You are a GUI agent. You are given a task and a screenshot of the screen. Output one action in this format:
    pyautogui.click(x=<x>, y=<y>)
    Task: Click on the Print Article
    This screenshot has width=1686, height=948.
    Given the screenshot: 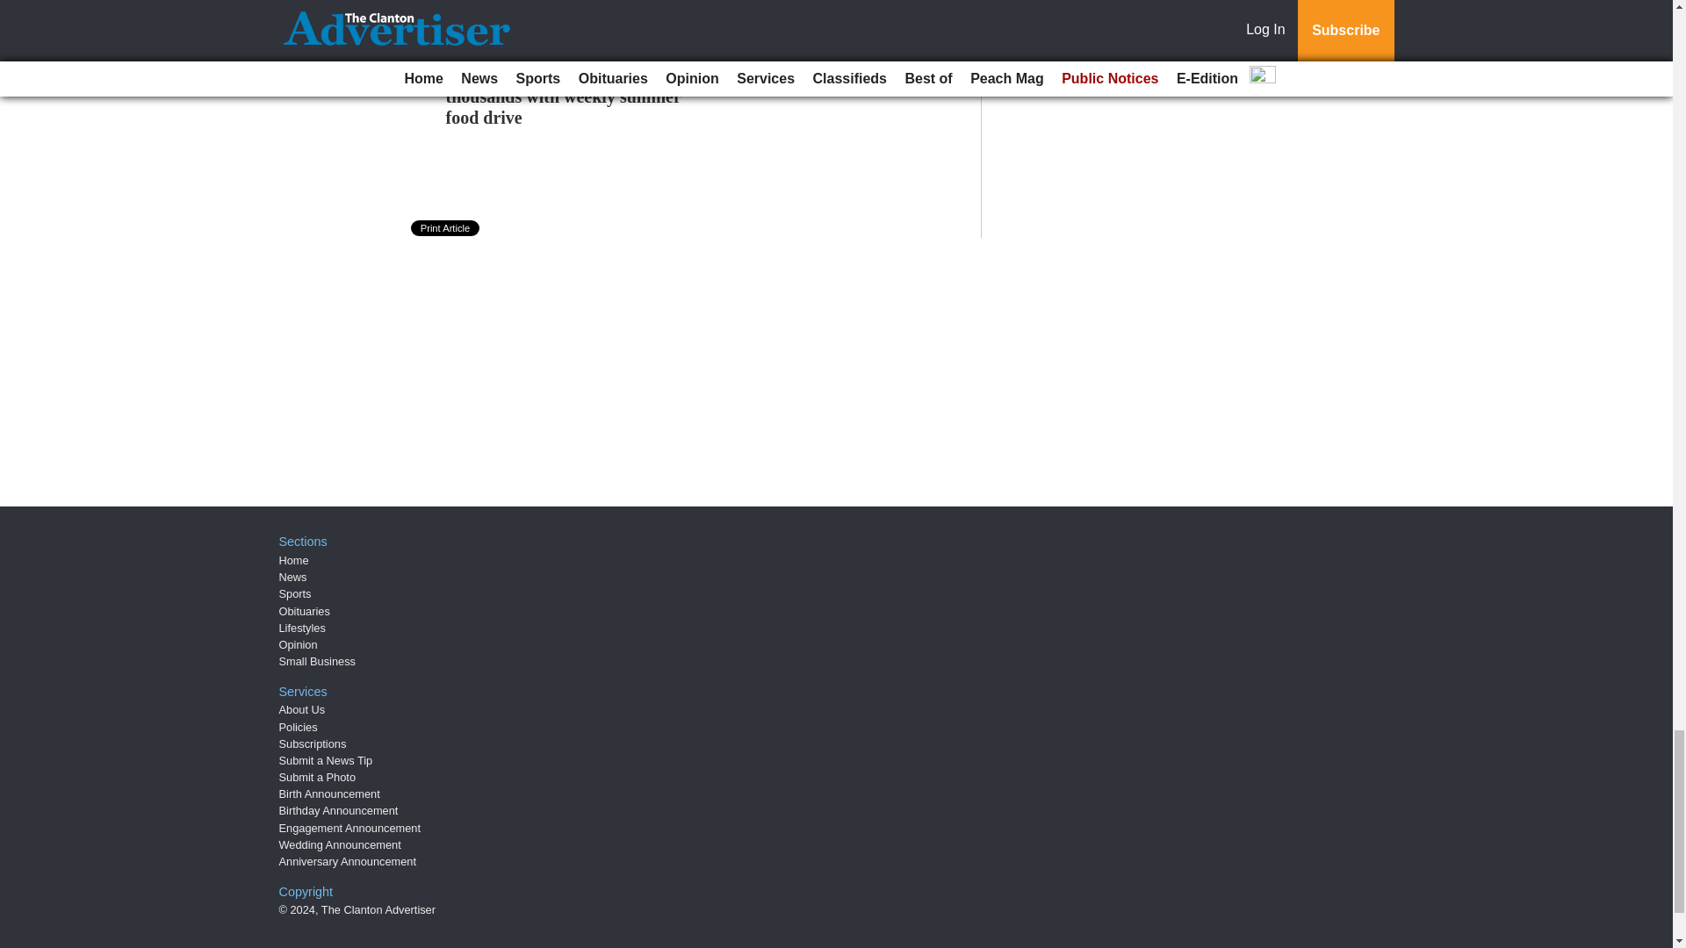 What is the action you would take?
    pyautogui.click(x=446, y=227)
    